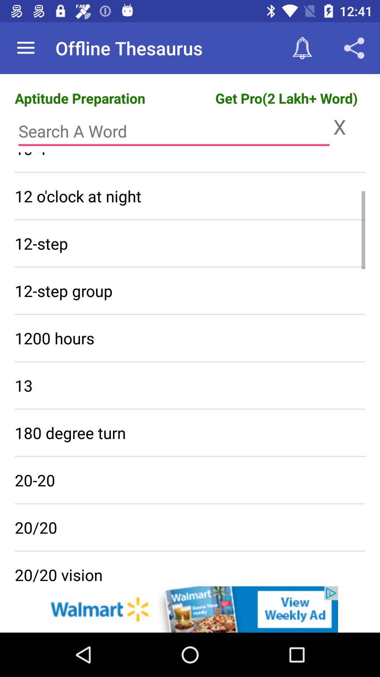  Describe the element at coordinates (190, 609) in the screenshot. I see `advertisent page` at that location.